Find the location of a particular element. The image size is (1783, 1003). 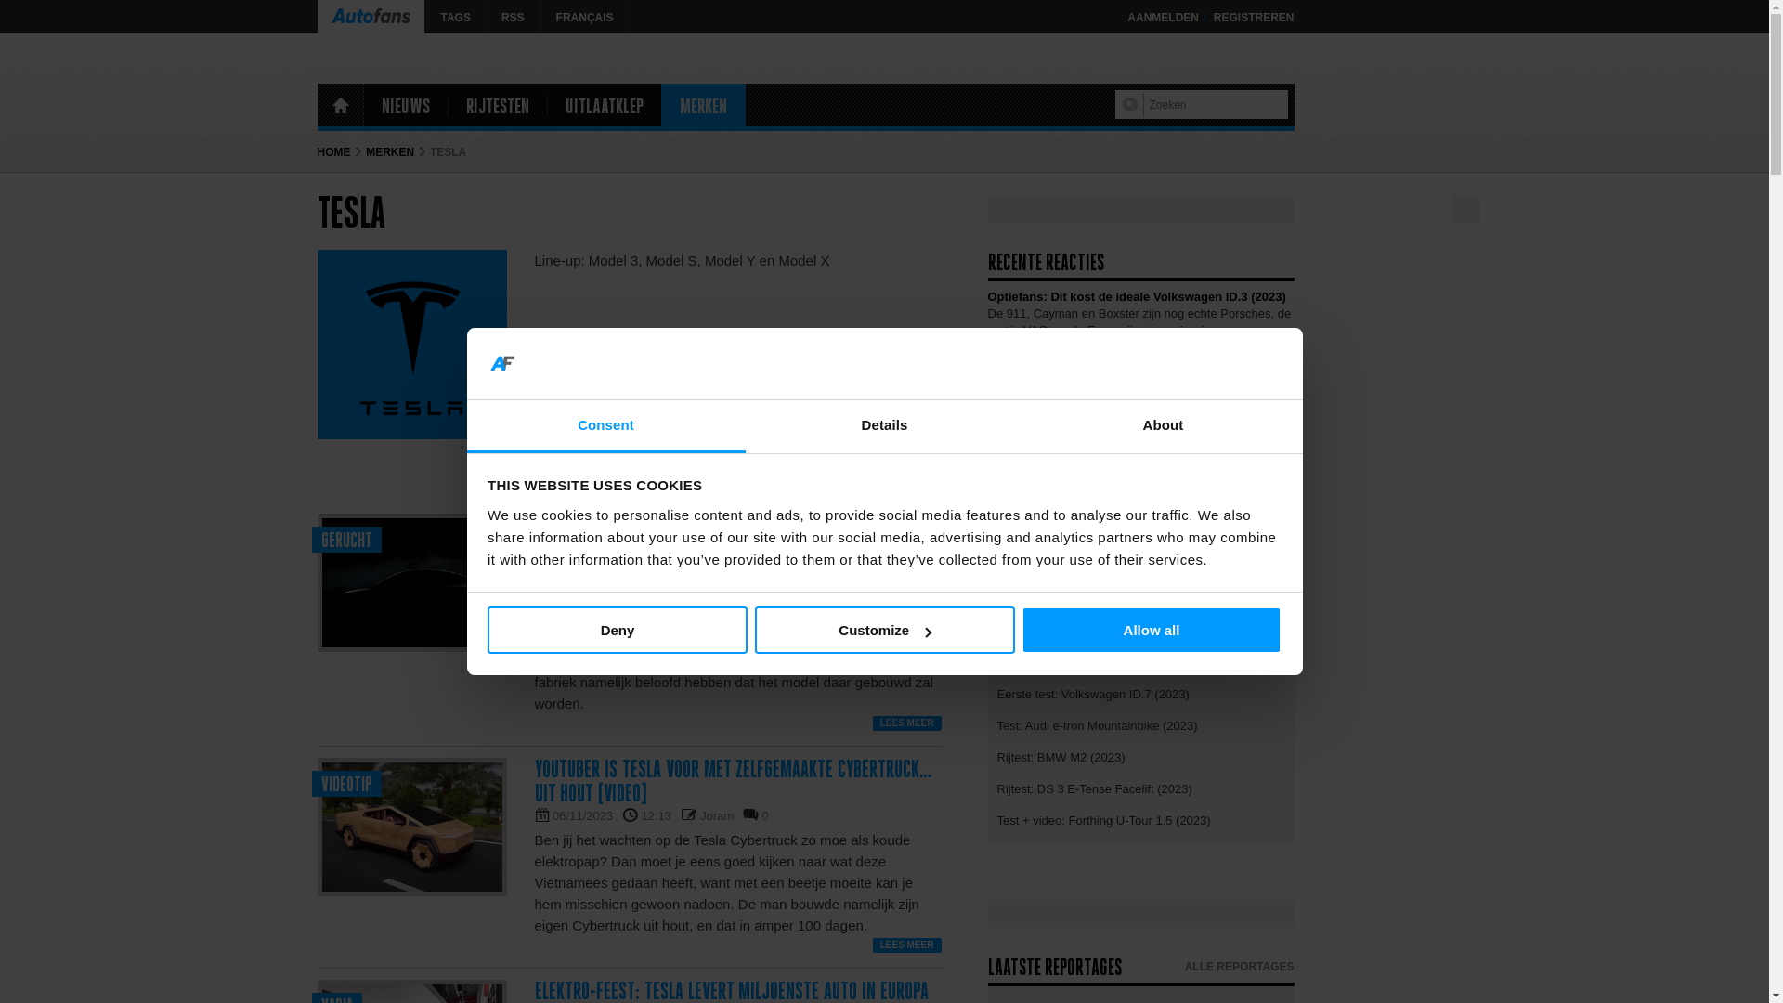

Rijtest: DS 3 E-Tense Facelift (2023) is located at coordinates (1141, 788).